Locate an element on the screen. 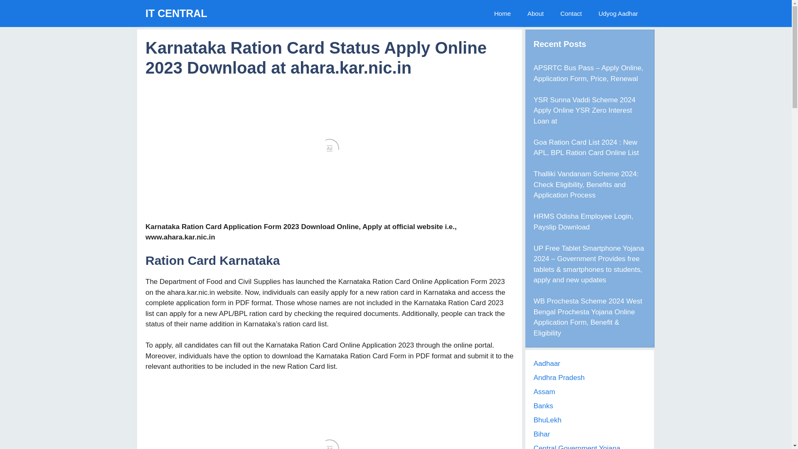 This screenshot has width=798, height=449. IT CENTRAL is located at coordinates (176, 13).